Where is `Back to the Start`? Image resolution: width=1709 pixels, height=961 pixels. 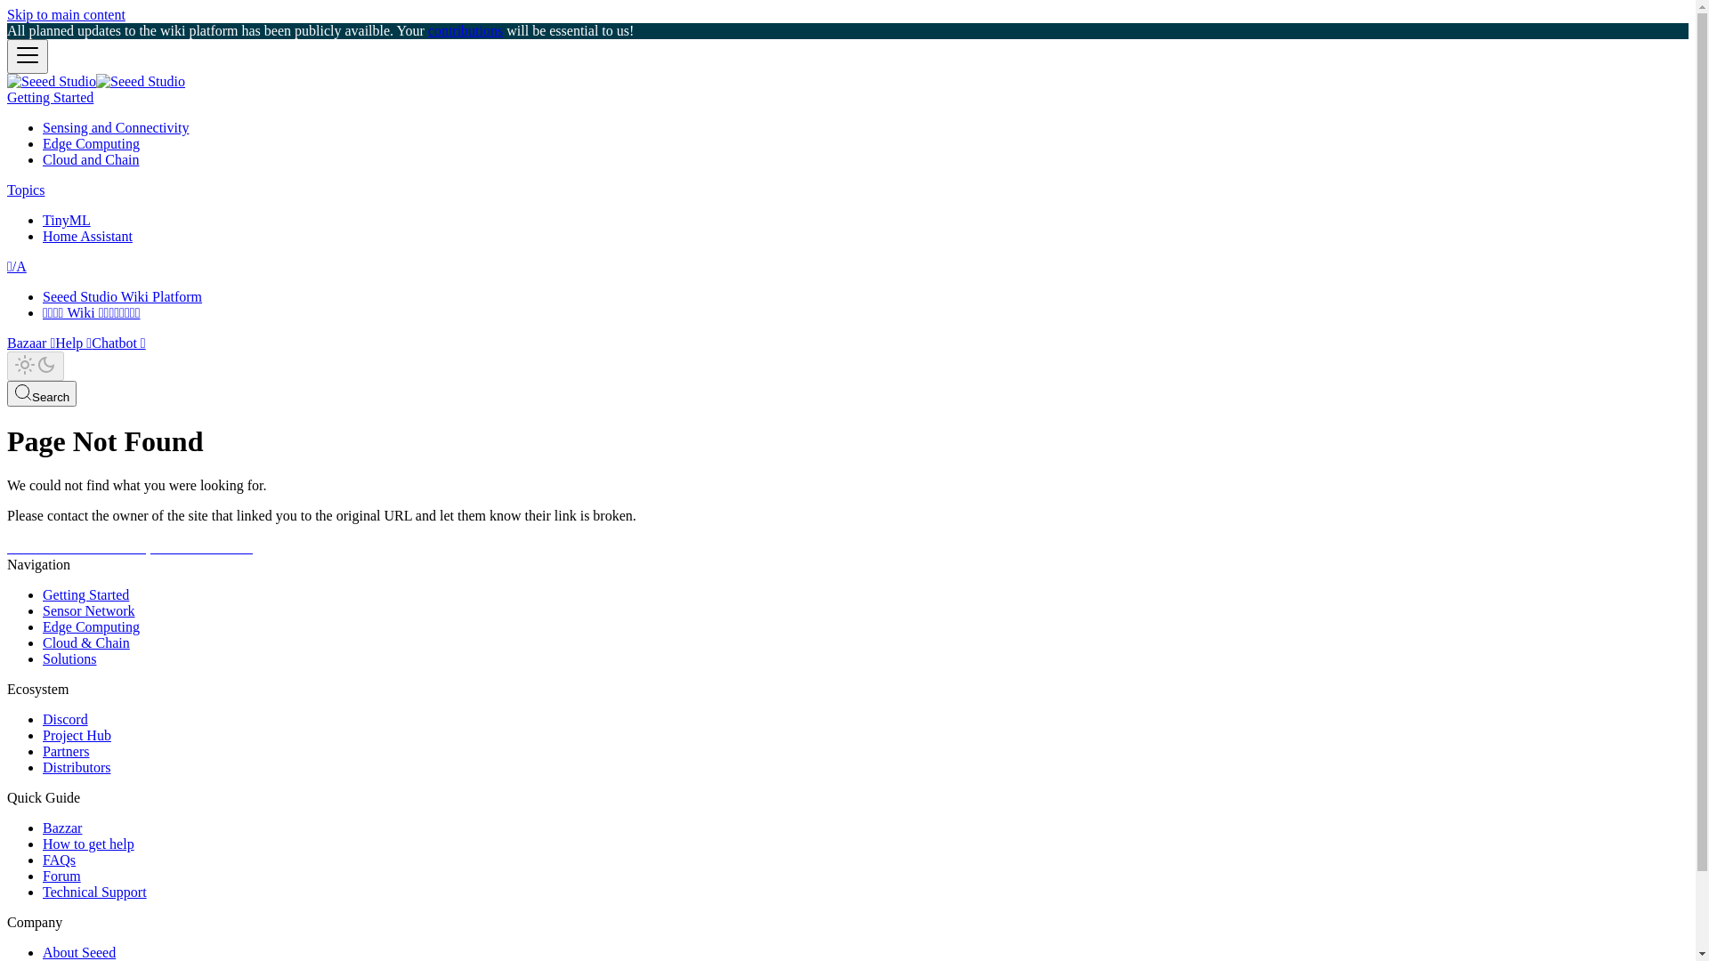 Back to the Start is located at coordinates (68, 547).